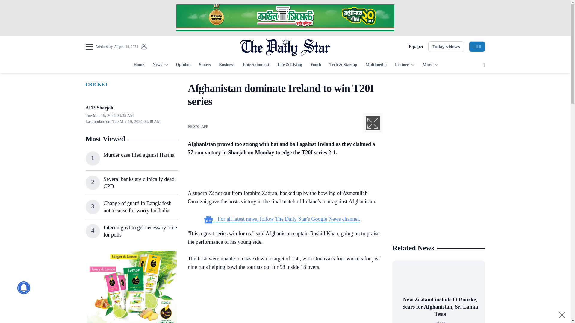  What do you see at coordinates (160, 65) in the screenshot?
I see `News` at bounding box center [160, 65].